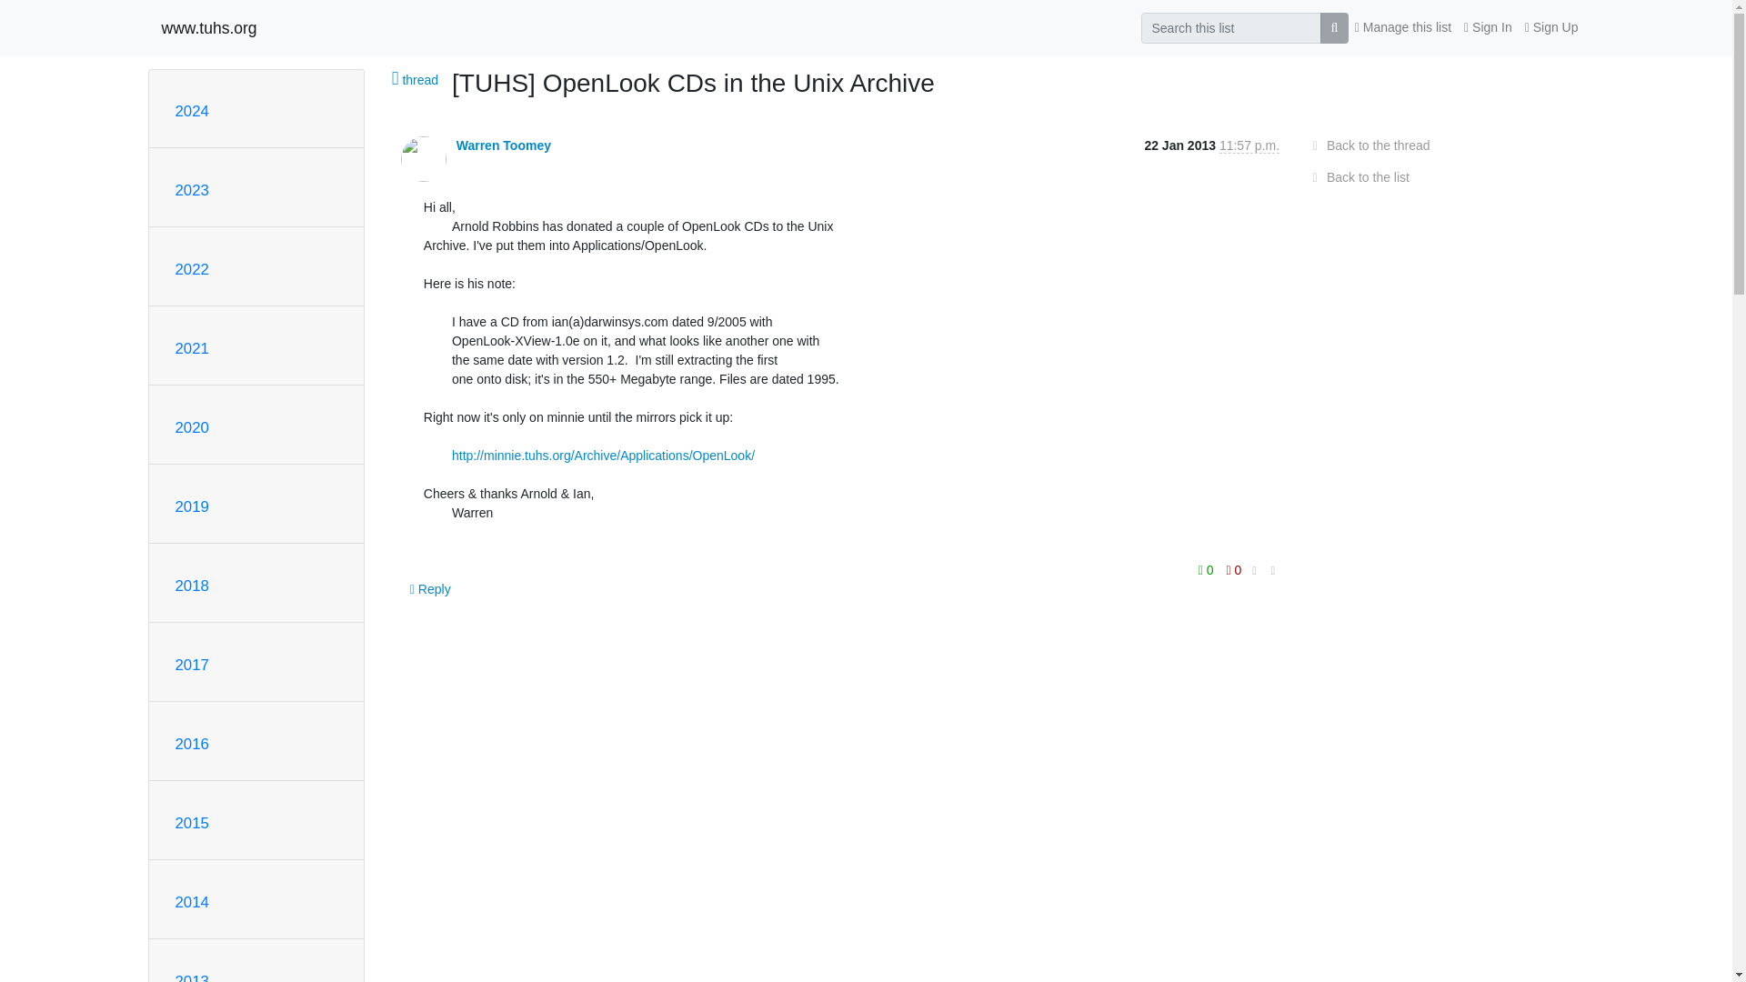 The width and height of the screenshot is (1746, 982). Describe the element at coordinates (191, 269) in the screenshot. I see `2022` at that location.